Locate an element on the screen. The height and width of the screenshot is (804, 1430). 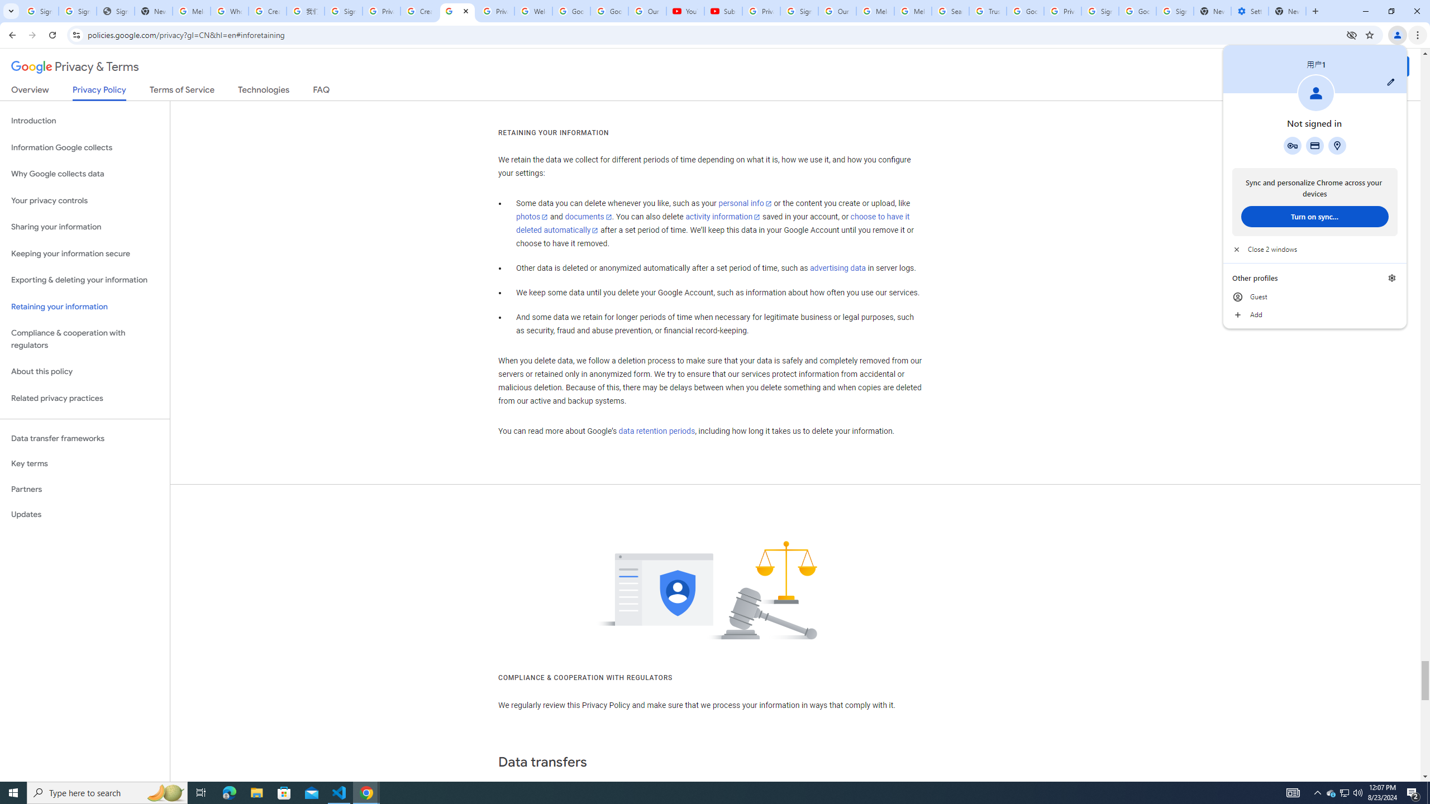
photos is located at coordinates (533, 217).